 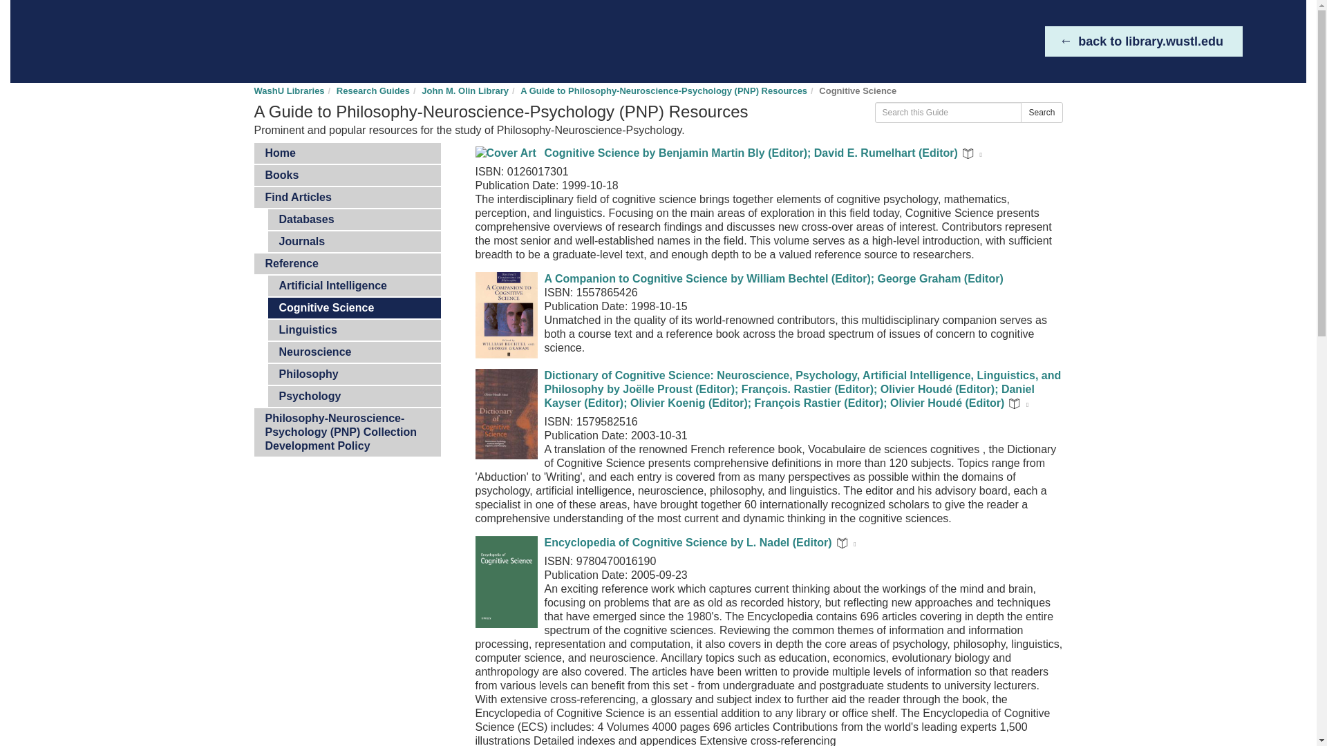 What do you see at coordinates (164, 41) in the screenshot?
I see `WashU Libraries` at bounding box center [164, 41].